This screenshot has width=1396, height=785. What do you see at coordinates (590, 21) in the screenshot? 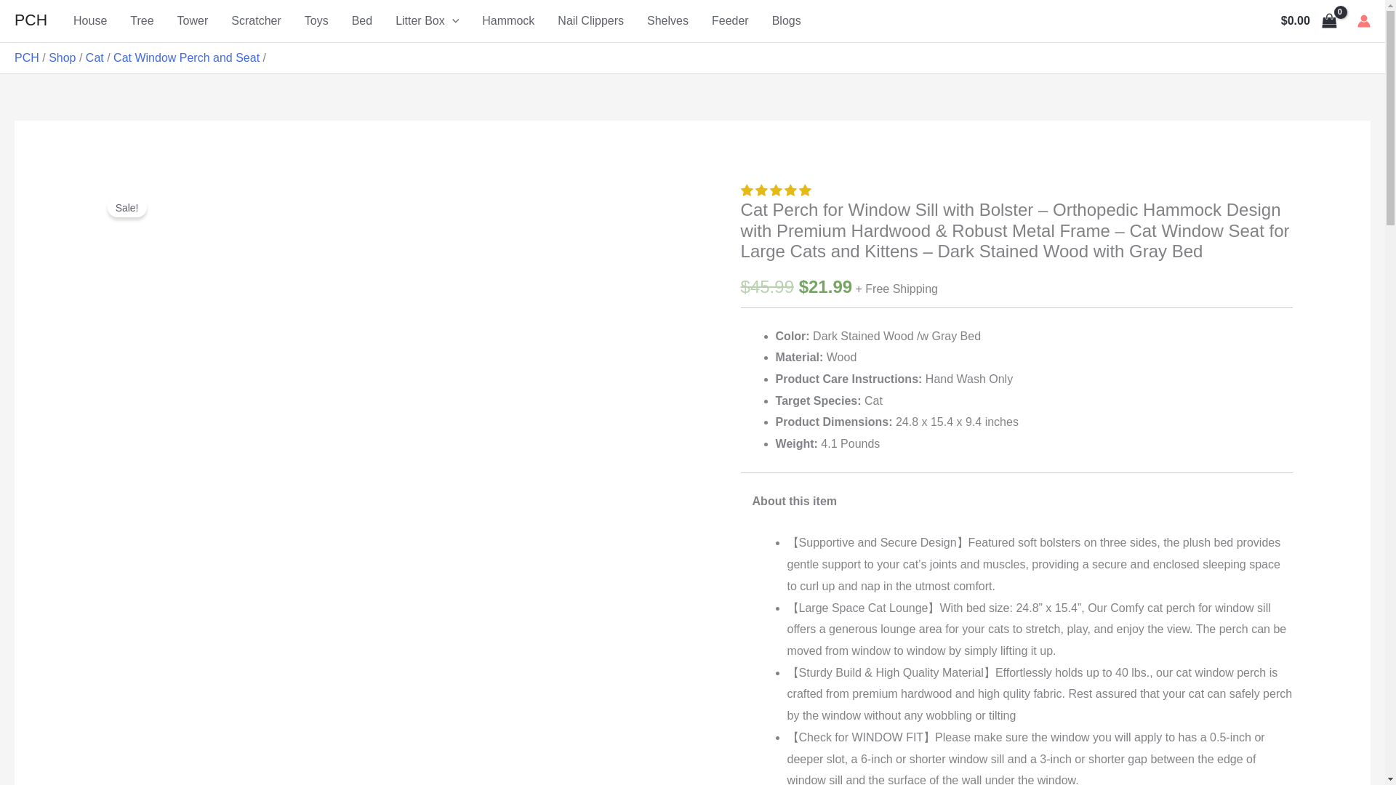
I see `Nail Clippers` at bounding box center [590, 21].